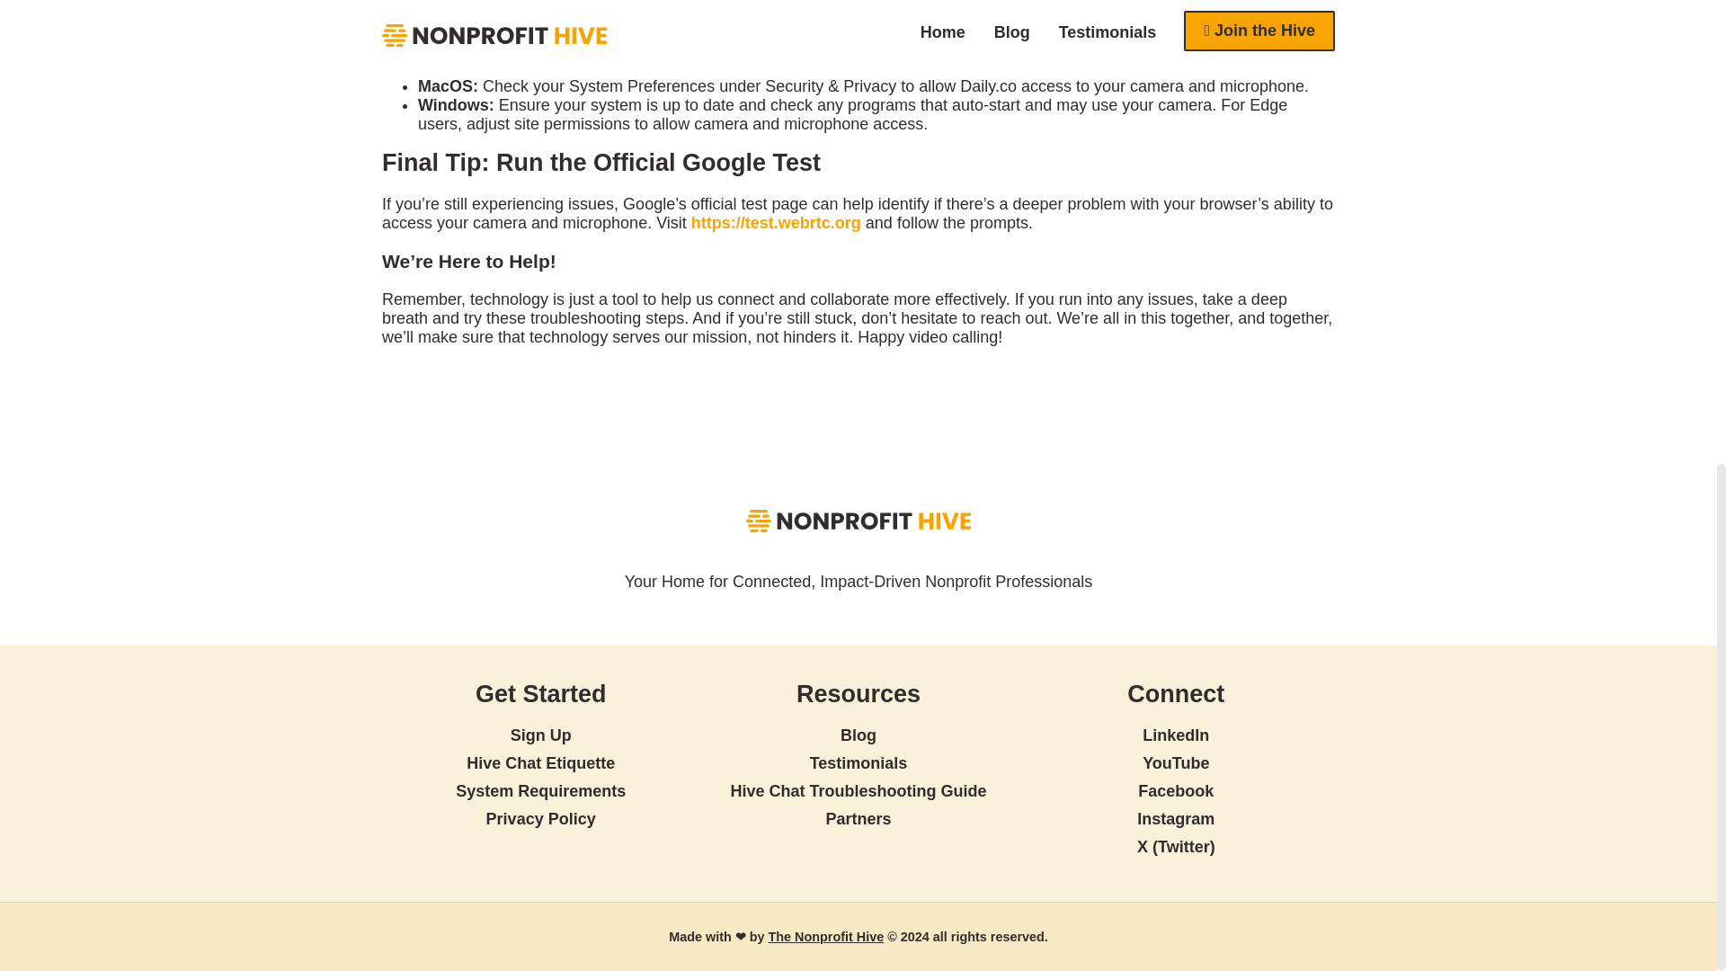  I want to click on Blog, so click(859, 735).